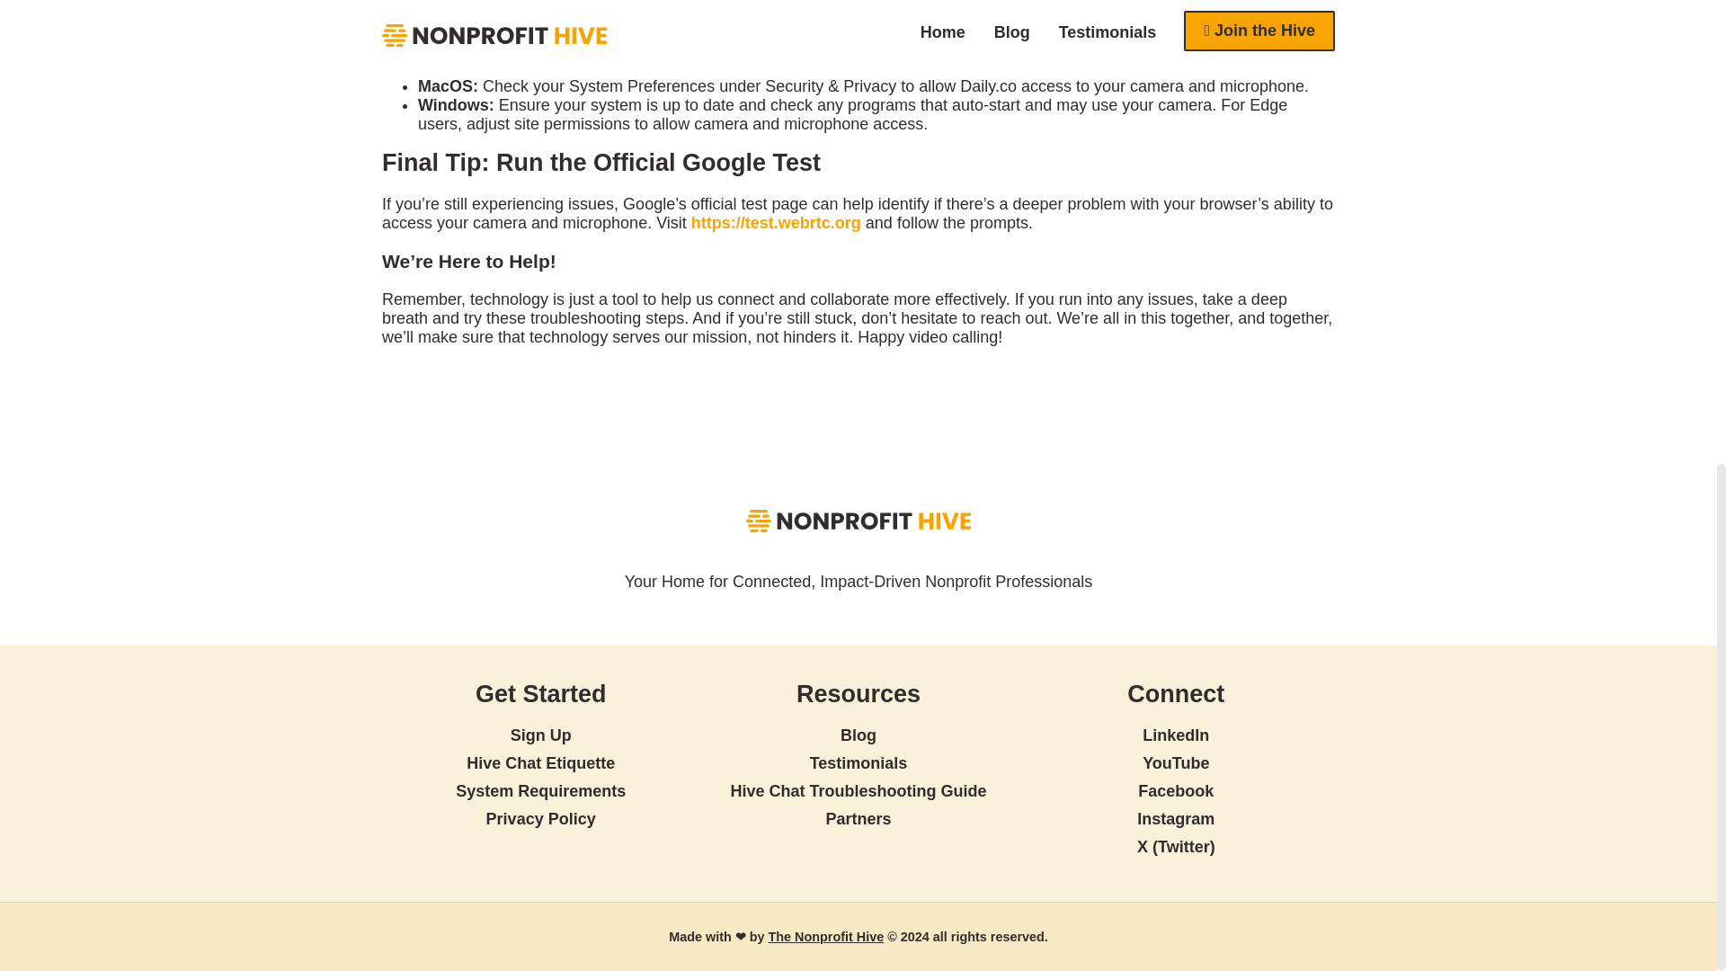  I want to click on Blog, so click(859, 735).